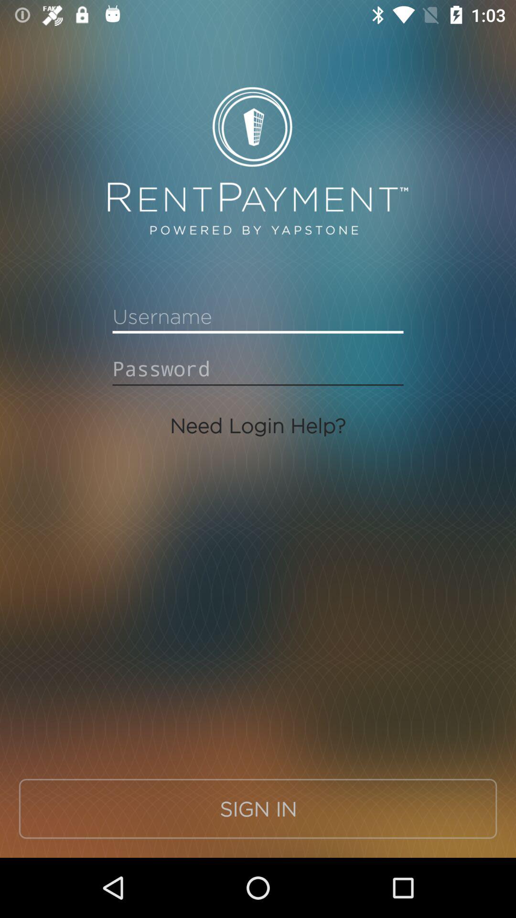 This screenshot has width=516, height=918. I want to click on user name, so click(258, 317).